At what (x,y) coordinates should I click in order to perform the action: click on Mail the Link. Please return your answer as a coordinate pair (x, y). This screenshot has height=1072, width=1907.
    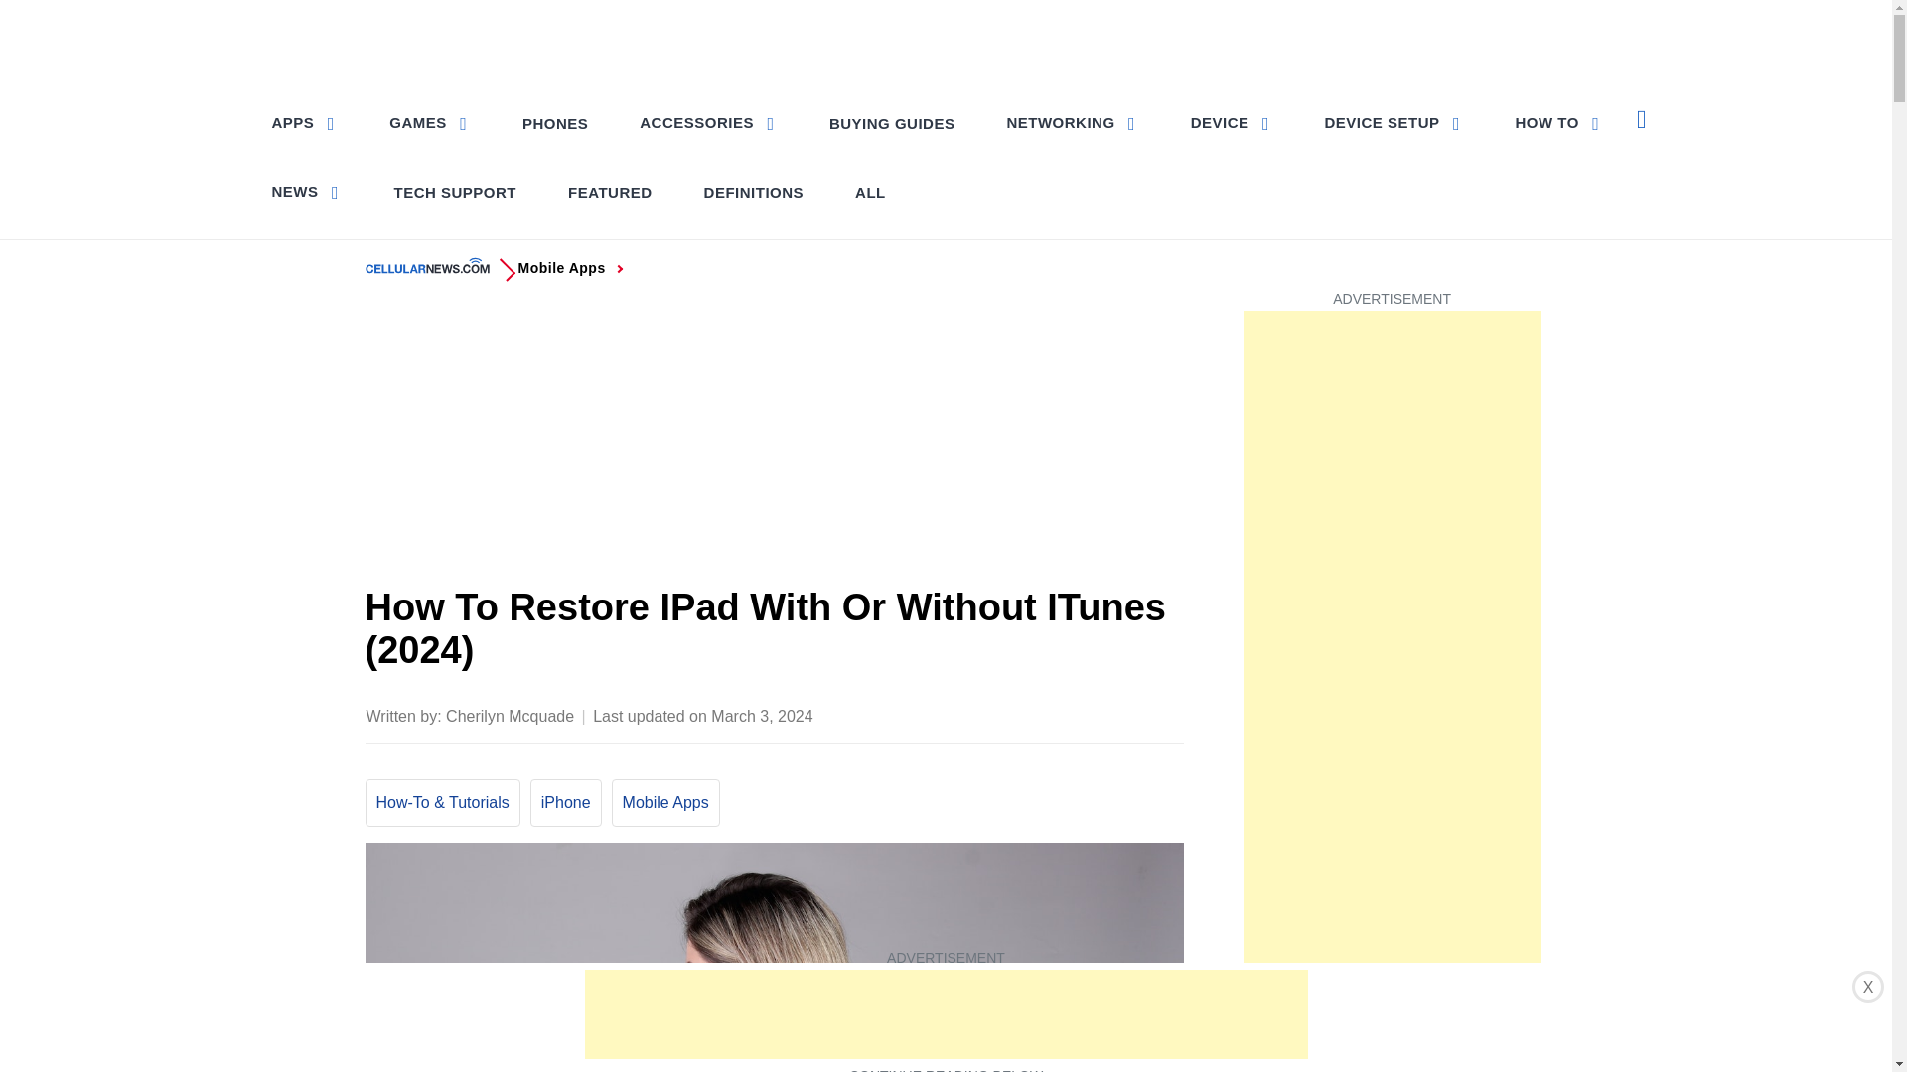
    Looking at the image, I should click on (1166, 714).